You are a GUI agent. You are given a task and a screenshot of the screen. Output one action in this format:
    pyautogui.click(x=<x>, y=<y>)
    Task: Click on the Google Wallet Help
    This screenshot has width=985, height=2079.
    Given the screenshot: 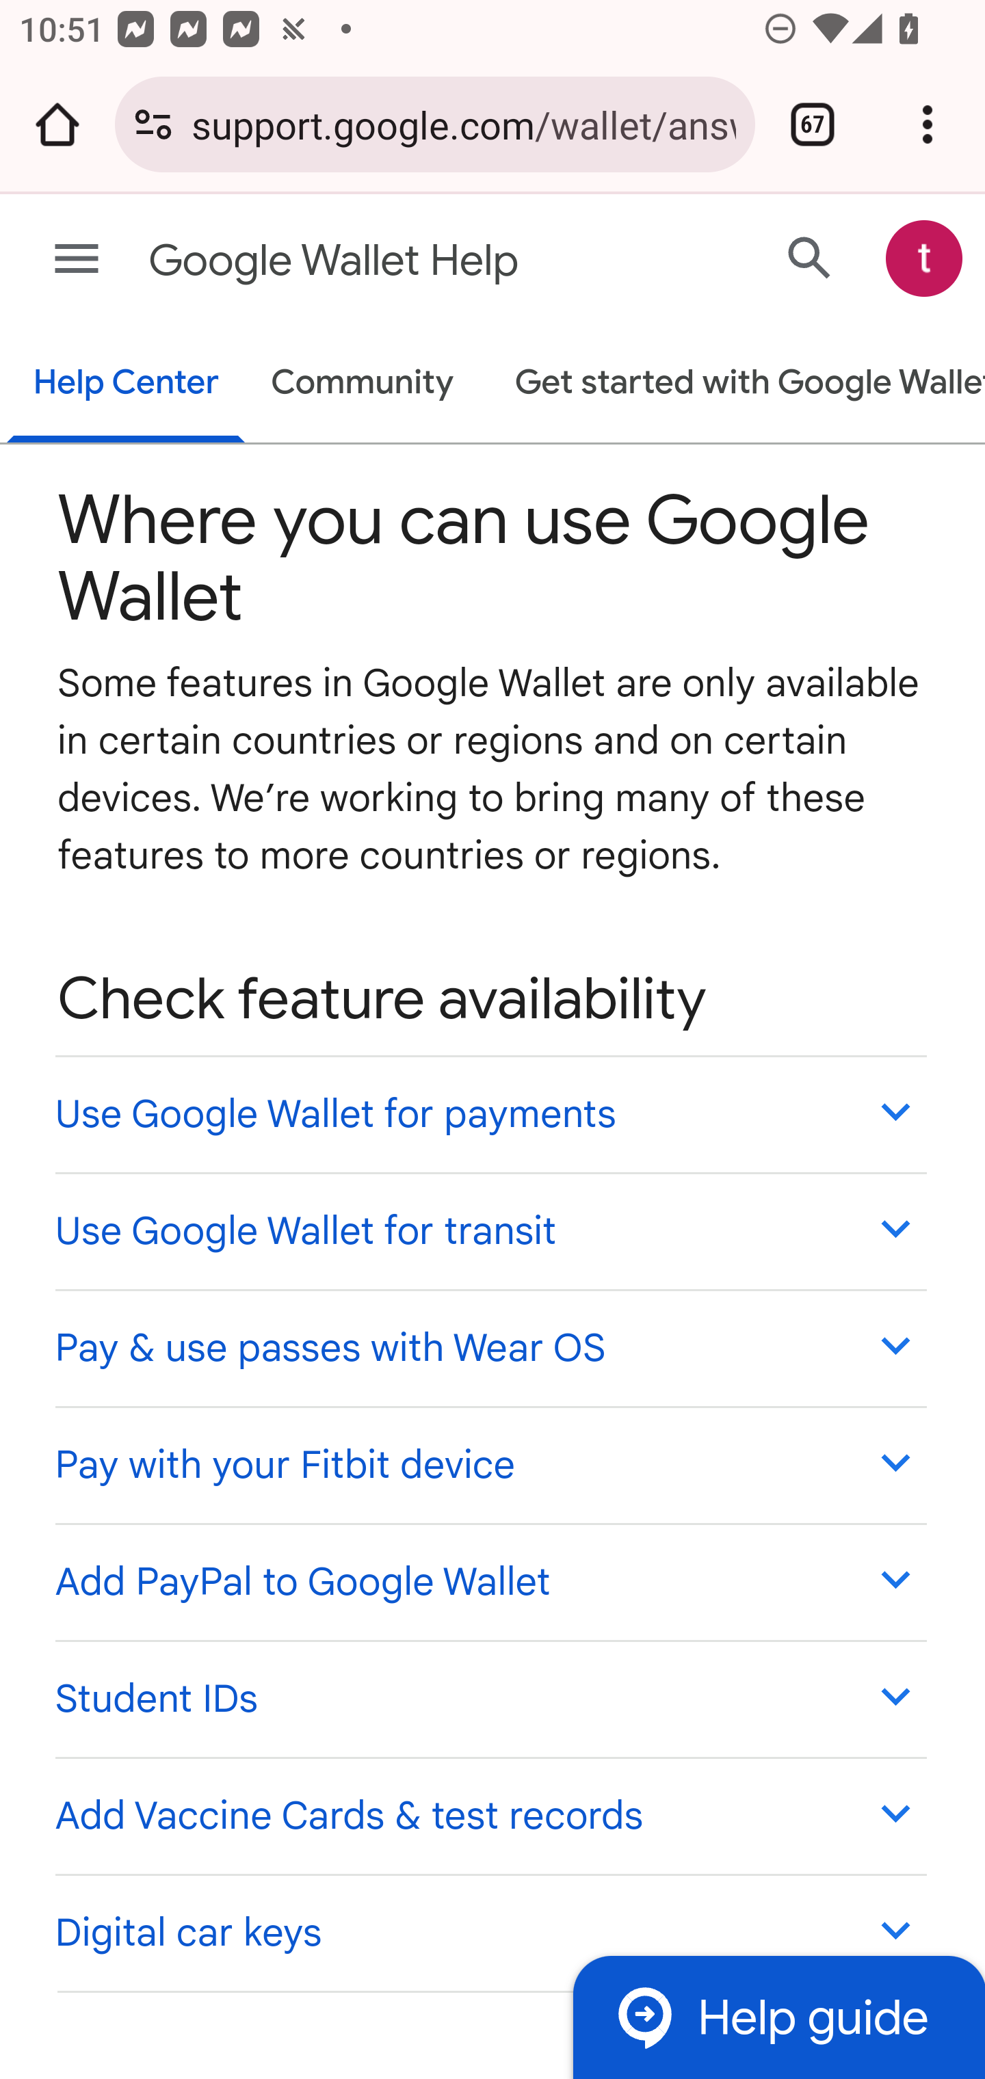 What is the action you would take?
    pyautogui.click(x=388, y=261)
    